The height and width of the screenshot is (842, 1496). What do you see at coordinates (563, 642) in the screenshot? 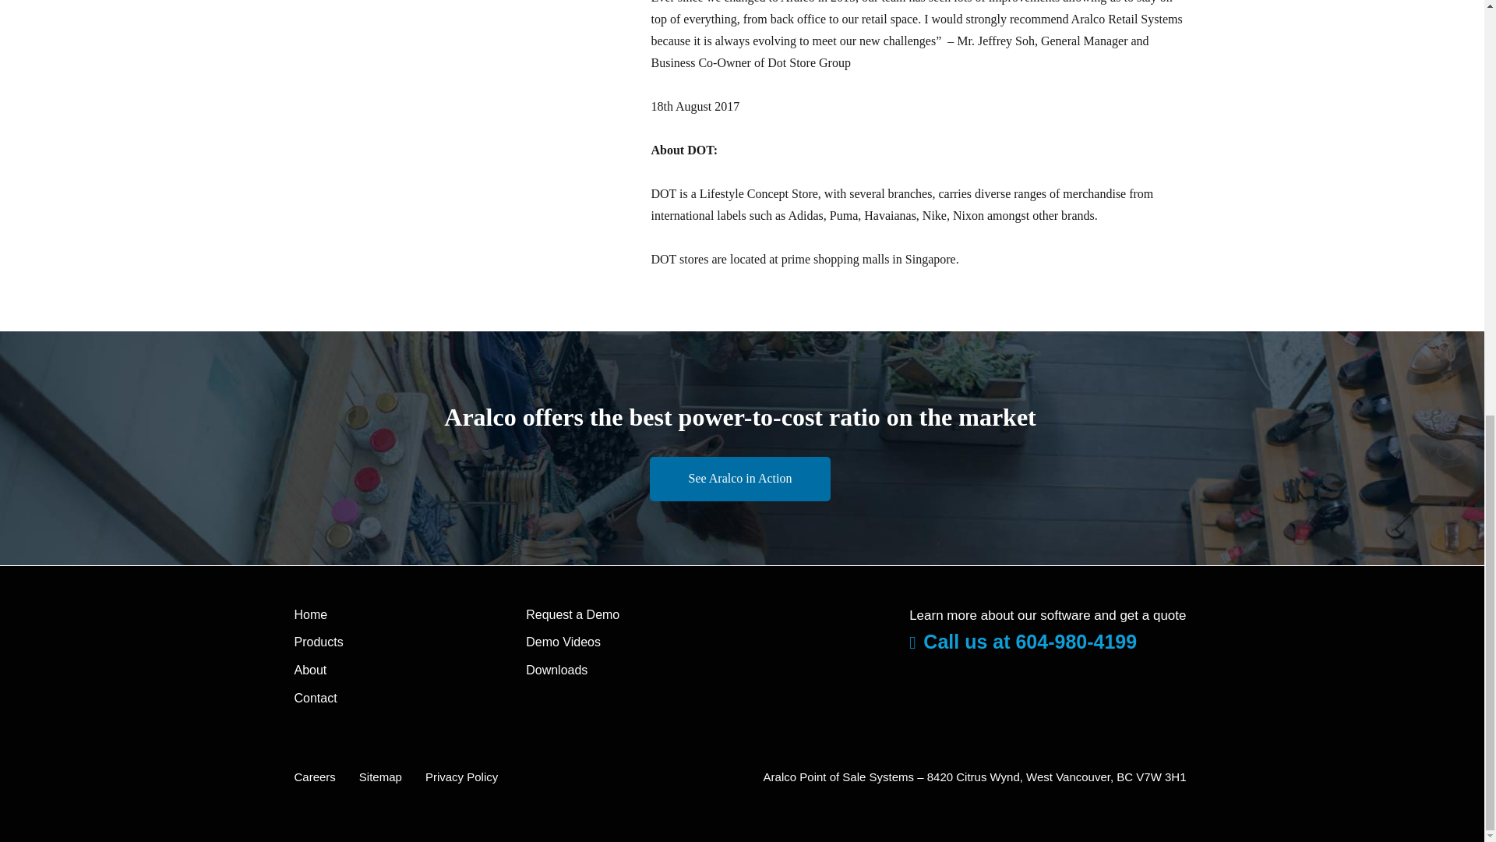
I see `Demo Videos` at bounding box center [563, 642].